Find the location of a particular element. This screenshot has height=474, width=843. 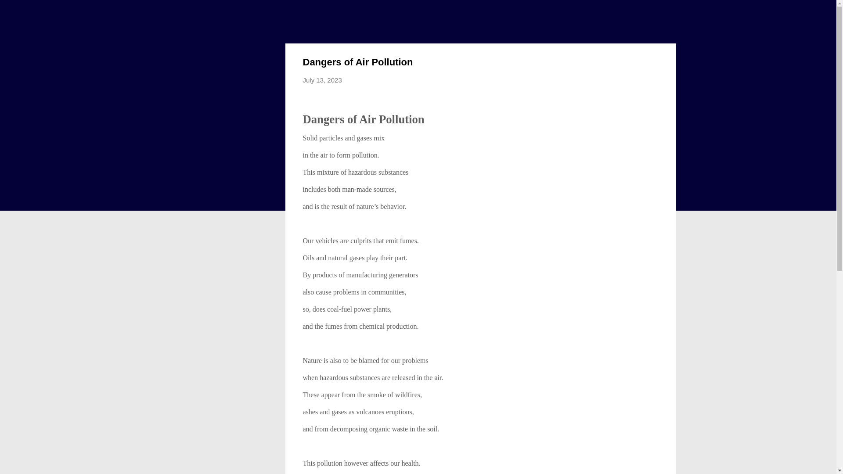

Search is located at coordinates (17, 11).